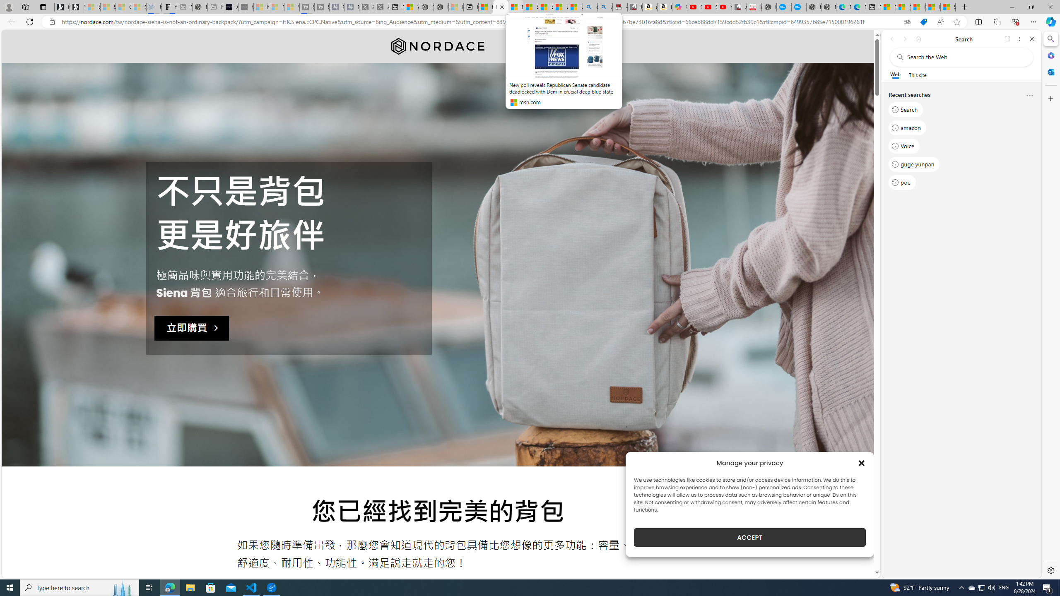 The image size is (1060, 596). What do you see at coordinates (724, 7) in the screenshot?
I see `YouTube Kids - An App Created for Kids to Explore Content` at bounding box center [724, 7].